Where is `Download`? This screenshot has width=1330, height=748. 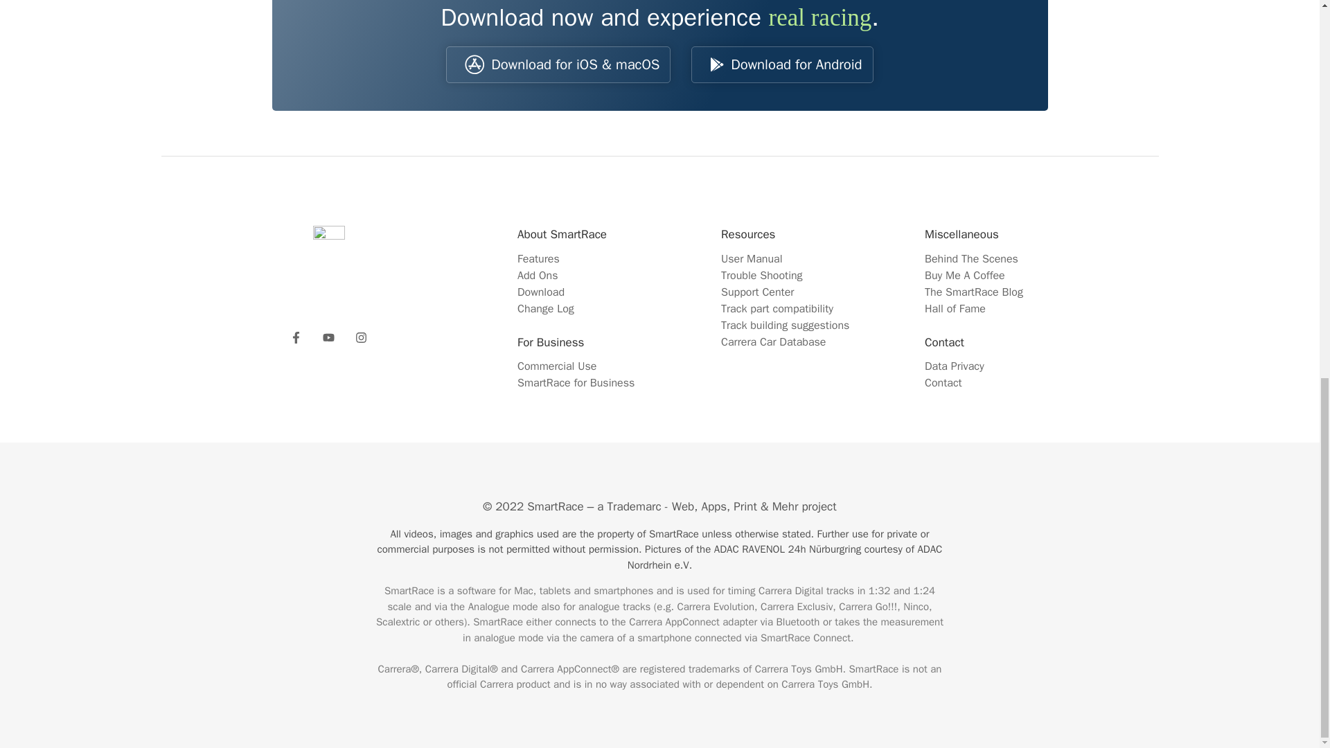
Download is located at coordinates (540, 292).